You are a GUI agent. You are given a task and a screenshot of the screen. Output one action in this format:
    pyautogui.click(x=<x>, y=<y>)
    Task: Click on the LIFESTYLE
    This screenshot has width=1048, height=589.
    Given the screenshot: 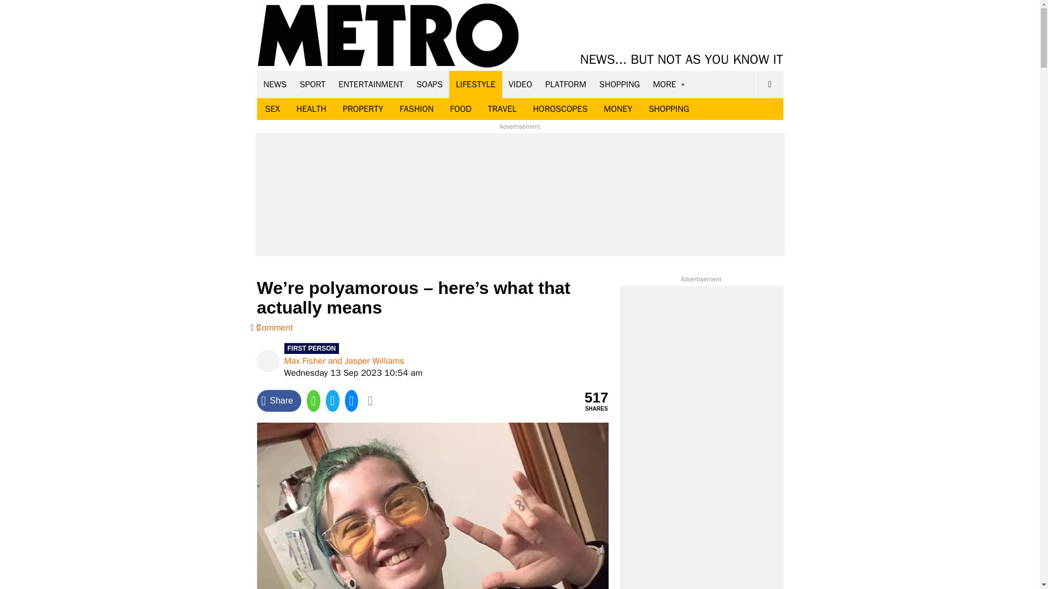 What is the action you would take?
    pyautogui.click(x=475, y=84)
    